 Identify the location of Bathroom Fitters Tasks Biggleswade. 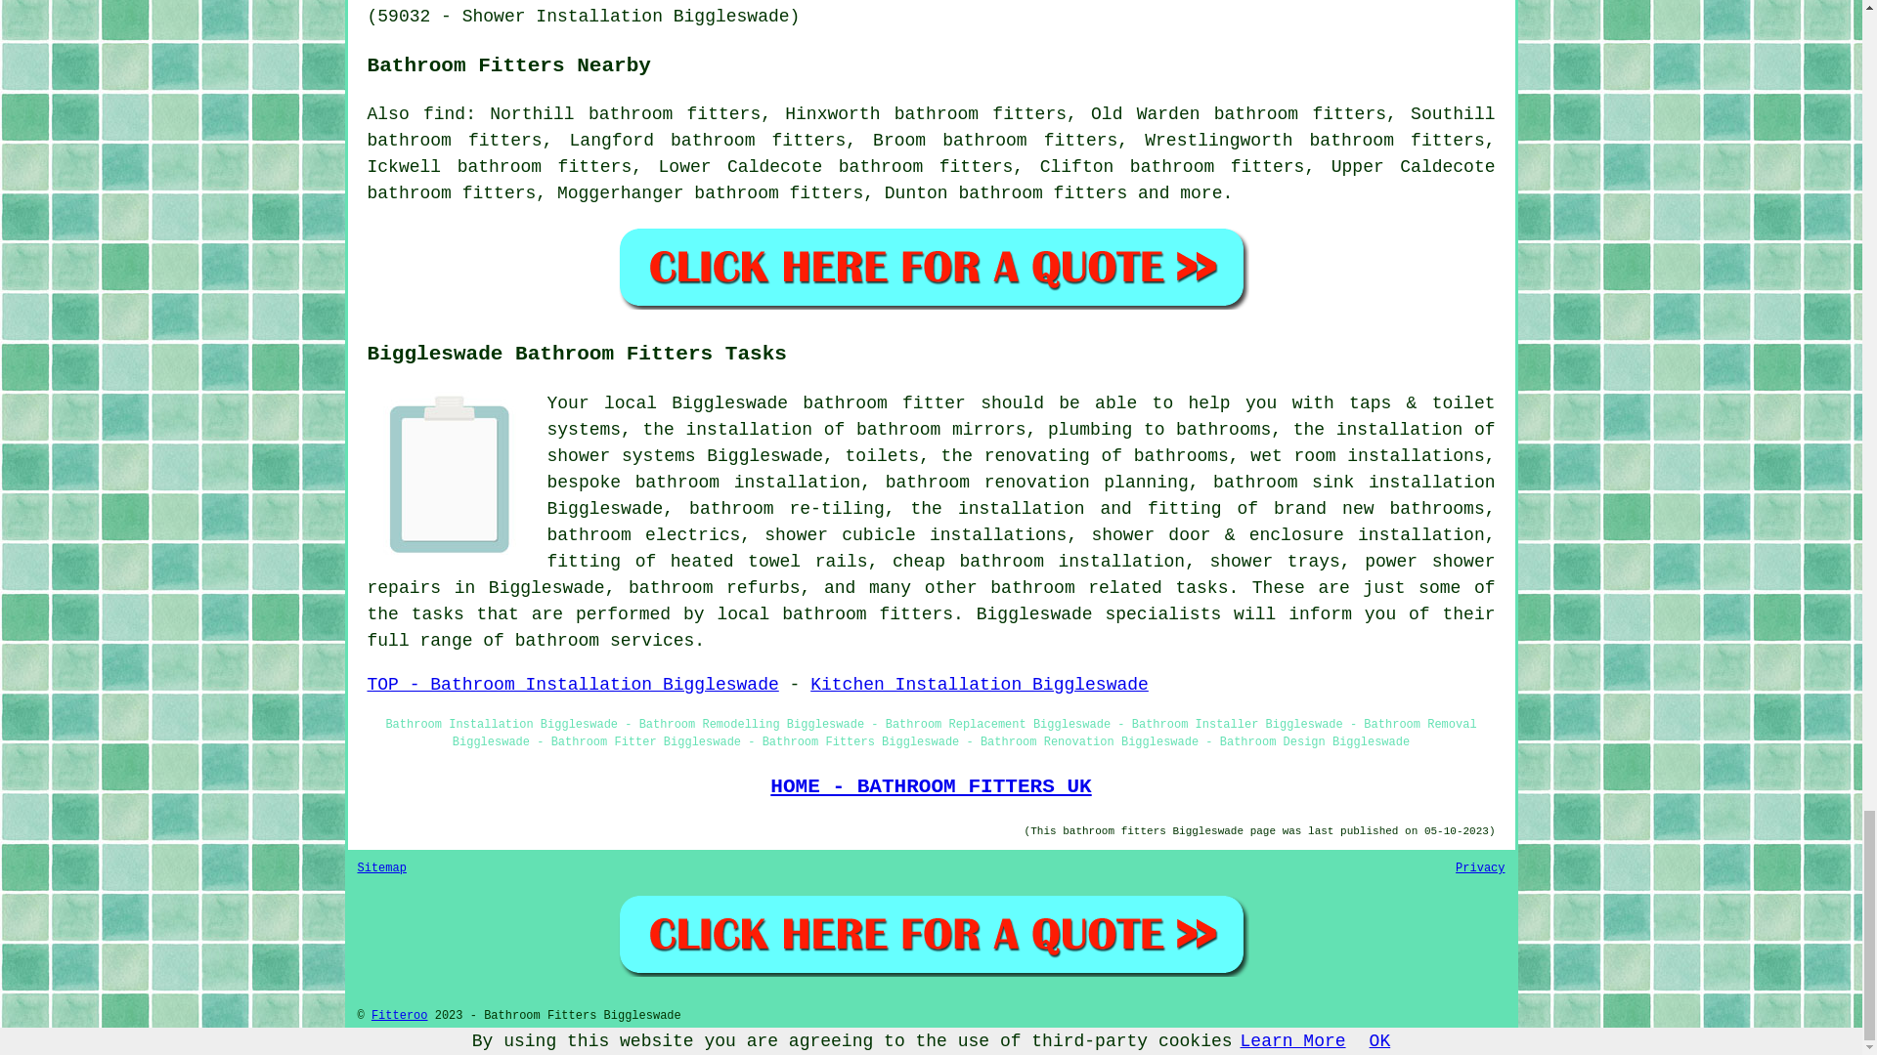
(450, 473).